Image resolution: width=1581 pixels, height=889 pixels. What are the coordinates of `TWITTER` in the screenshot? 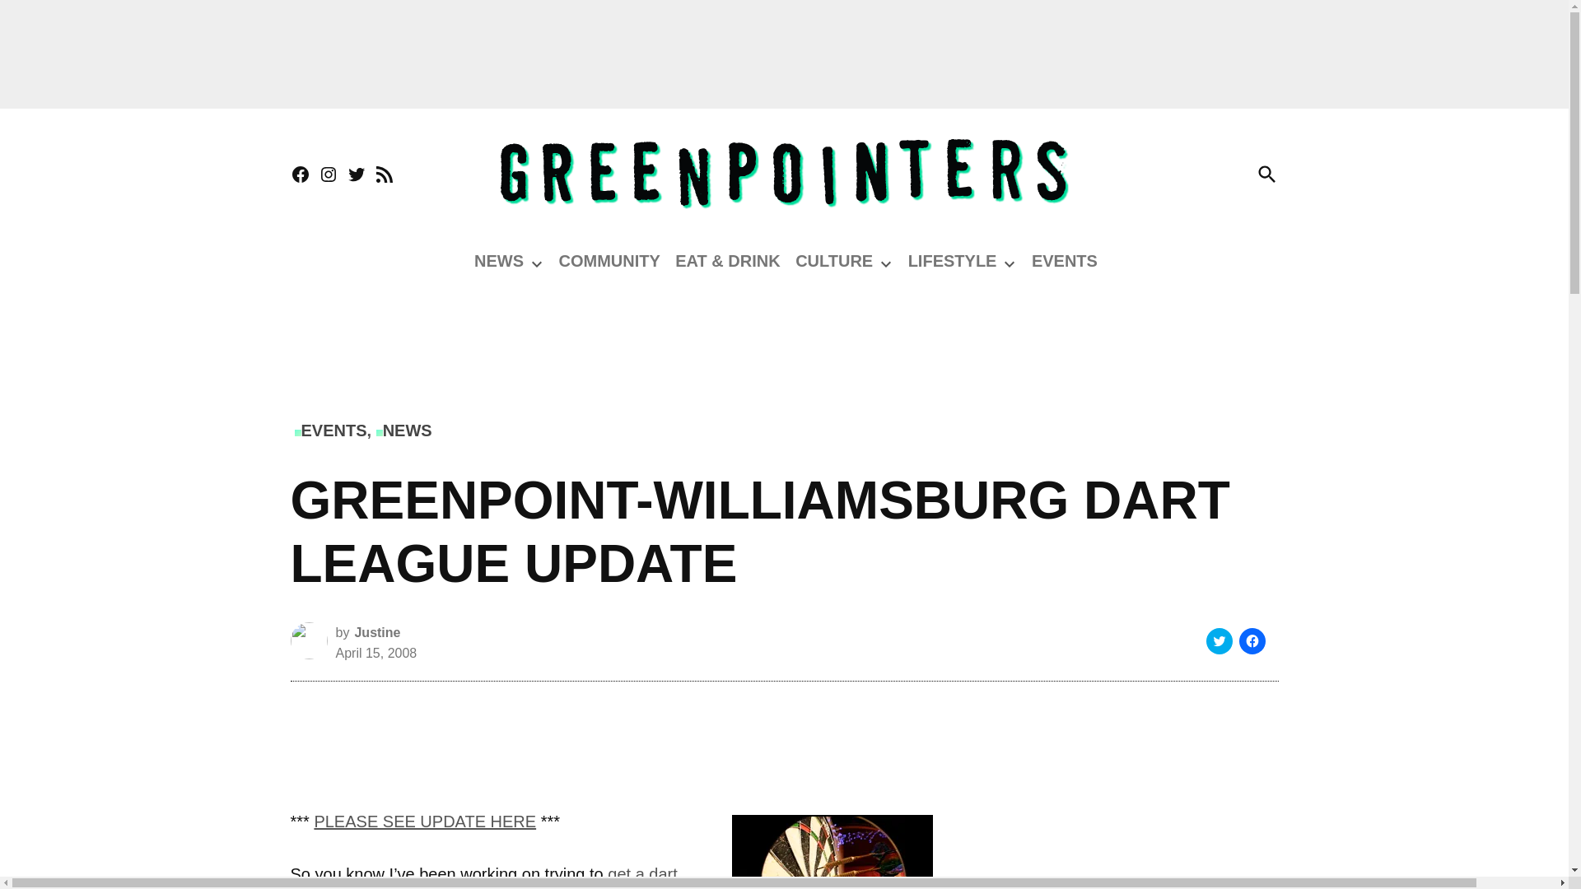 It's located at (356, 175).